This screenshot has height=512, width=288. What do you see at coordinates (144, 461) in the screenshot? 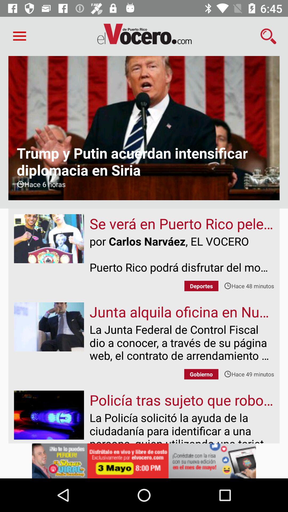
I see `view advertisement` at bounding box center [144, 461].